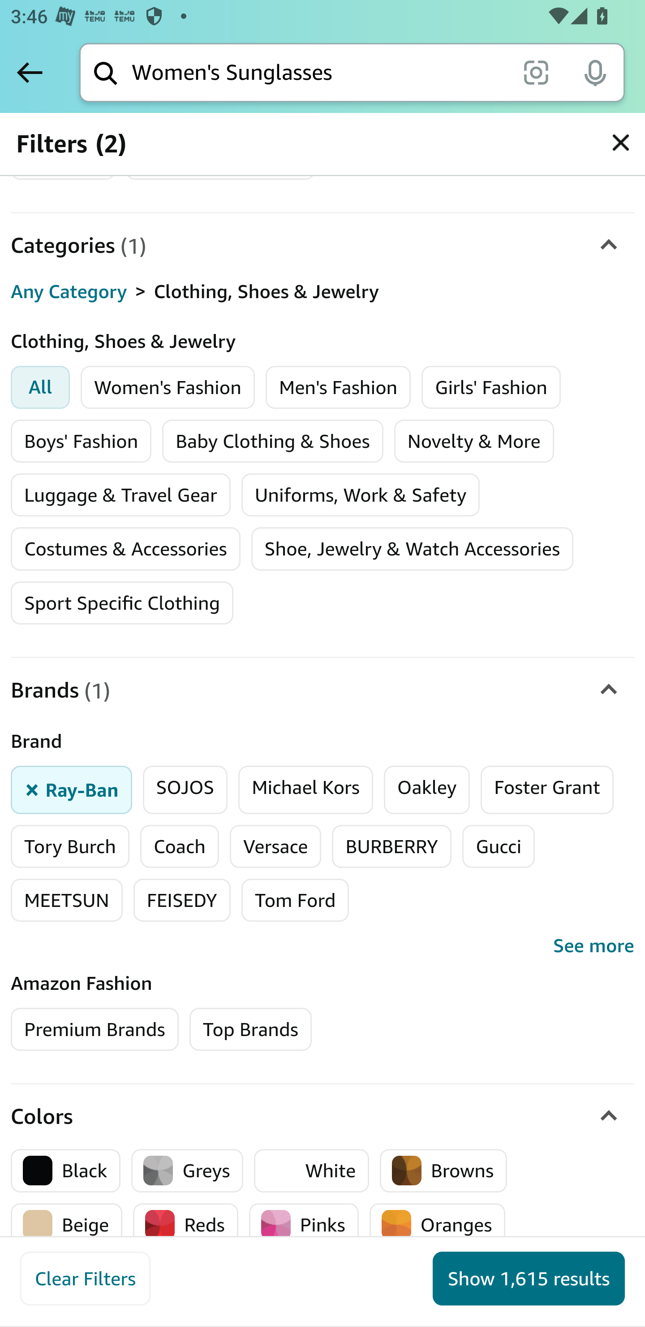 The height and width of the screenshot is (1327, 645). I want to click on × Ray-Ban × Ray-Ban, so click(72, 790).